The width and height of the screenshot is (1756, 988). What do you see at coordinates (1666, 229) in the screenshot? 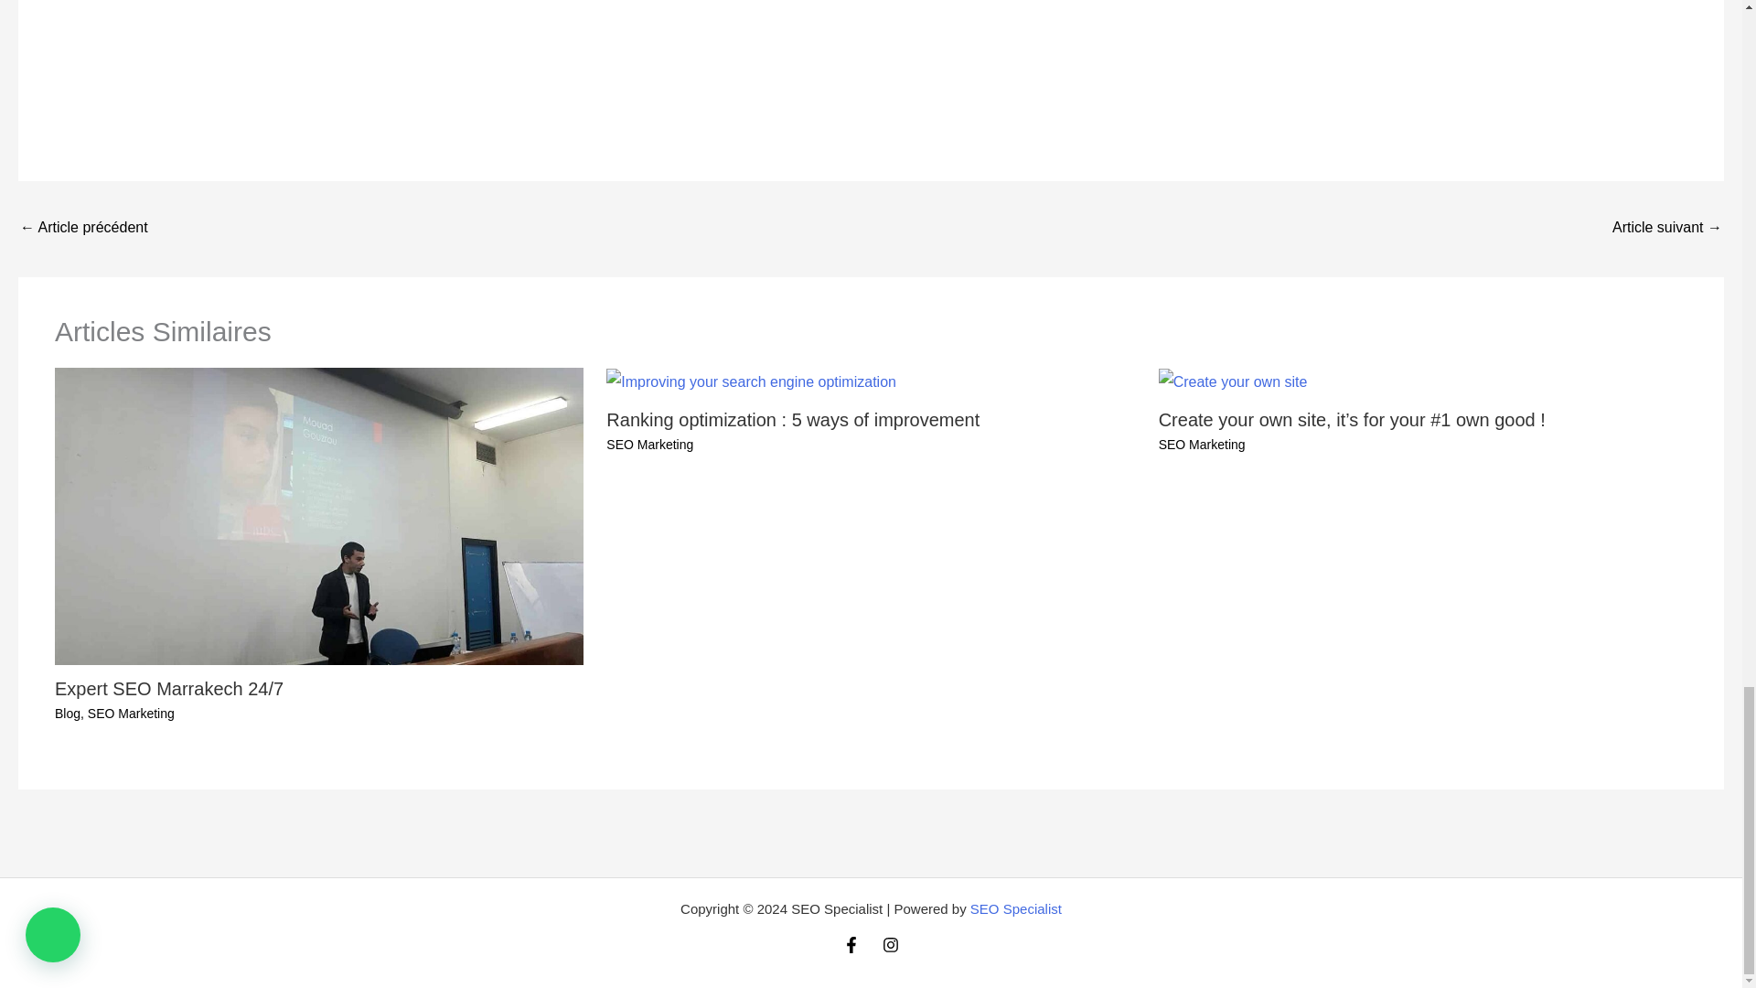
I see `Ecommerce SEO company tips for a better ranking in 2019` at bounding box center [1666, 229].